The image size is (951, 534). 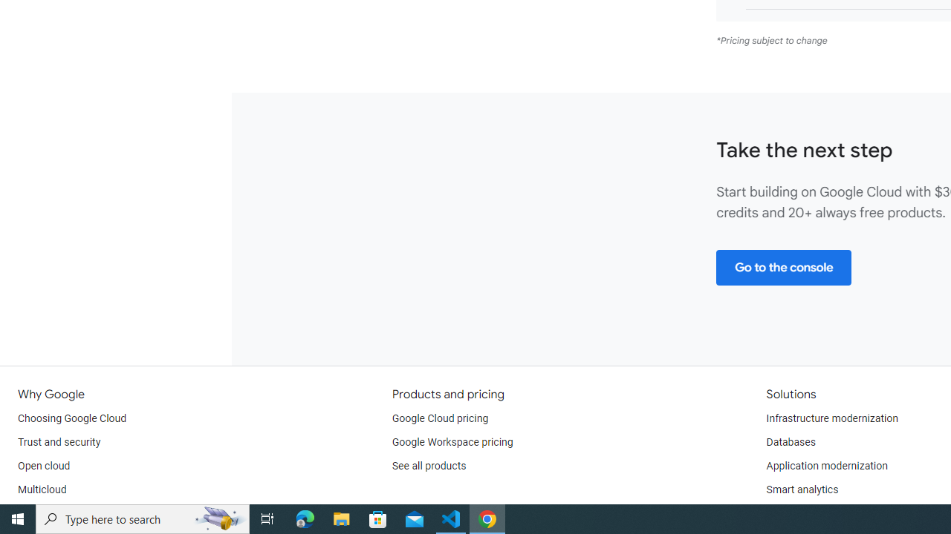 I want to click on Smart analytics, so click(x=802, y=489).